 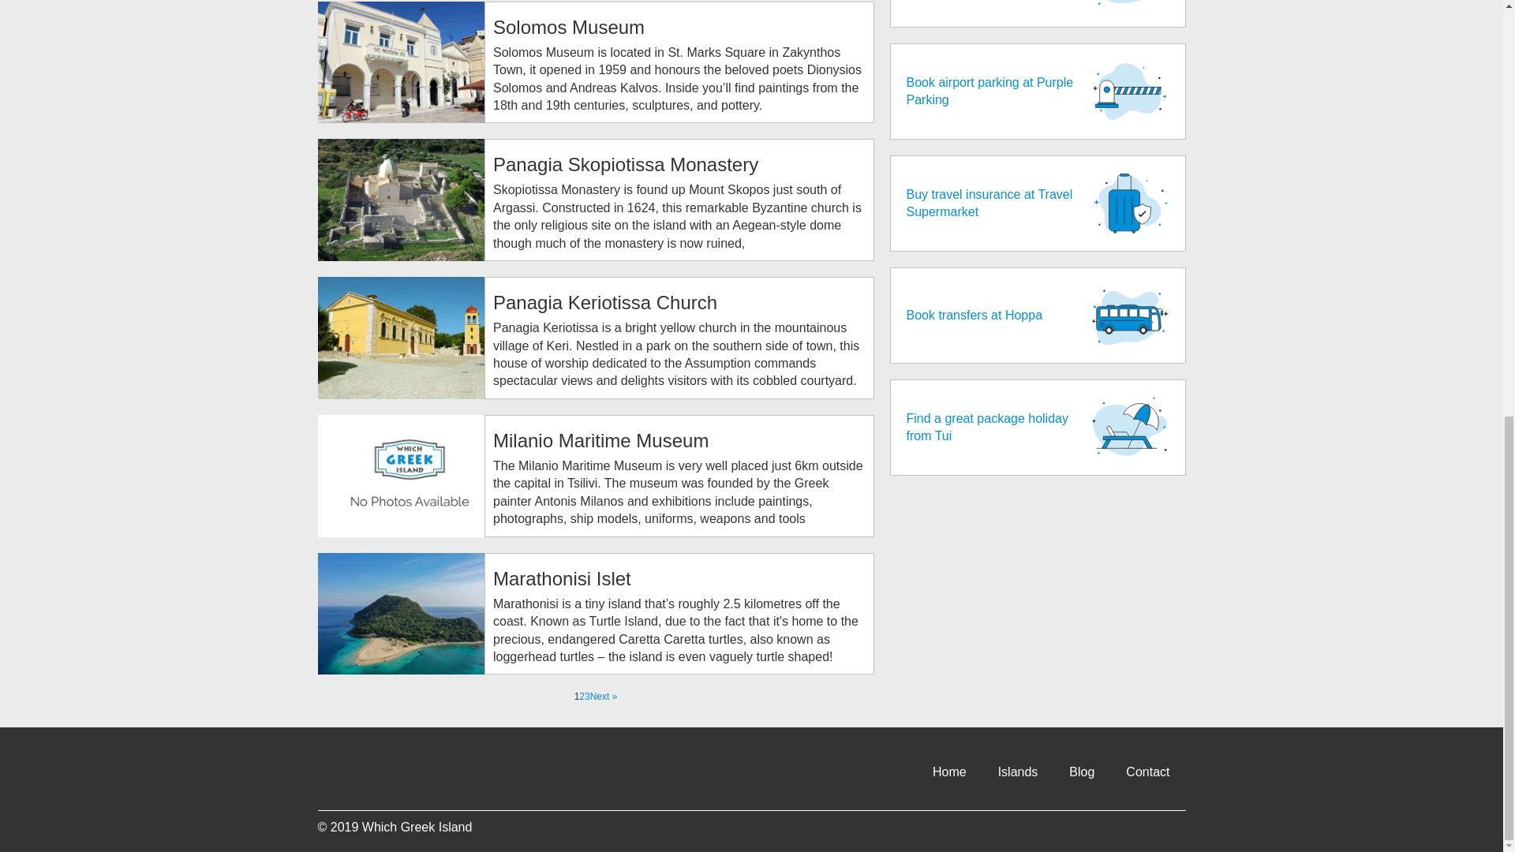 What do you see at coordinates (1038, 92) in the screenshot?
I see `Book airport parking at Purple Parking` at bounding box center [1038, 92].